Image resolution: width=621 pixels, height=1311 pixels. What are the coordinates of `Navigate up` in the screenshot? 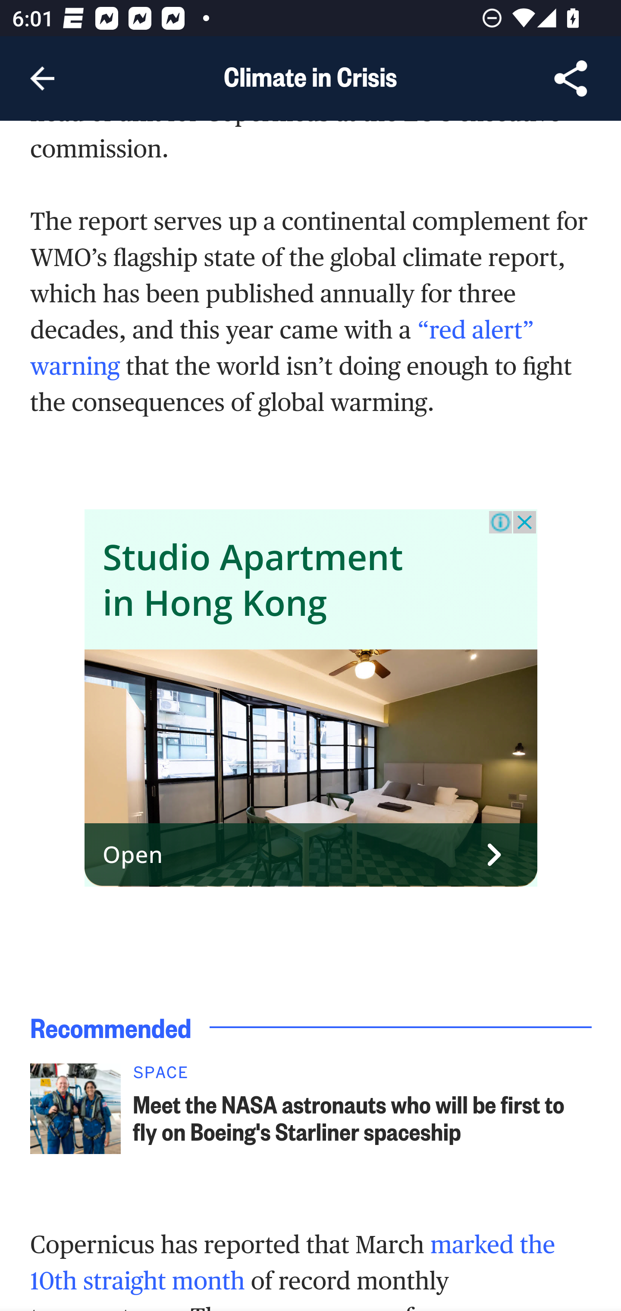 It's located at (42, 78).